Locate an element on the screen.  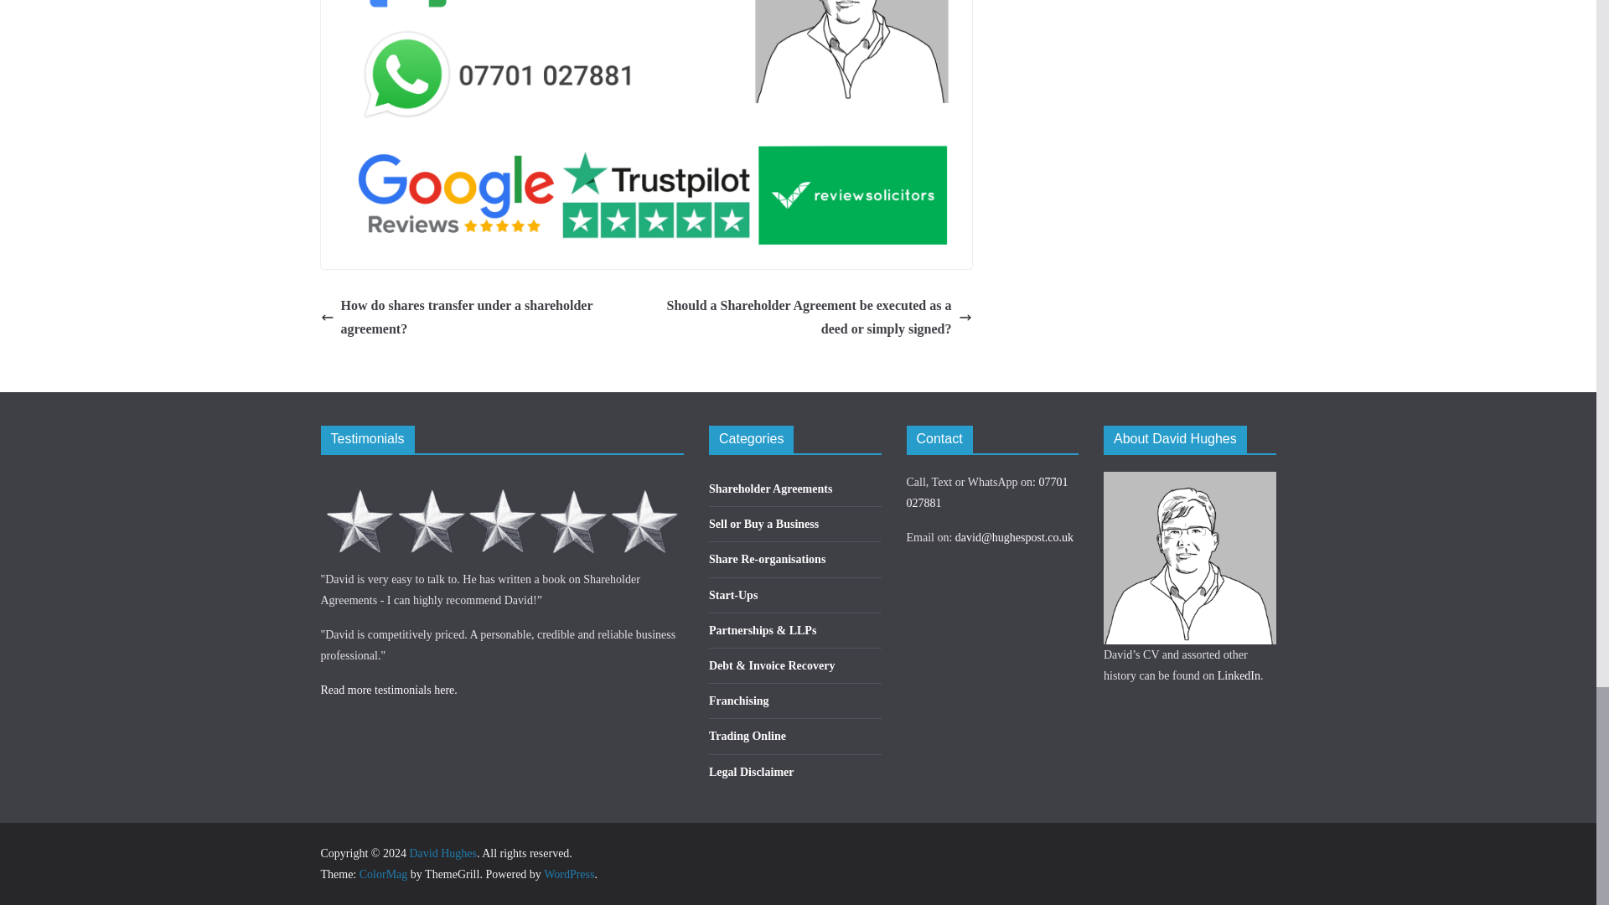
Share Re-organisations is located at coordinates (767, 559).